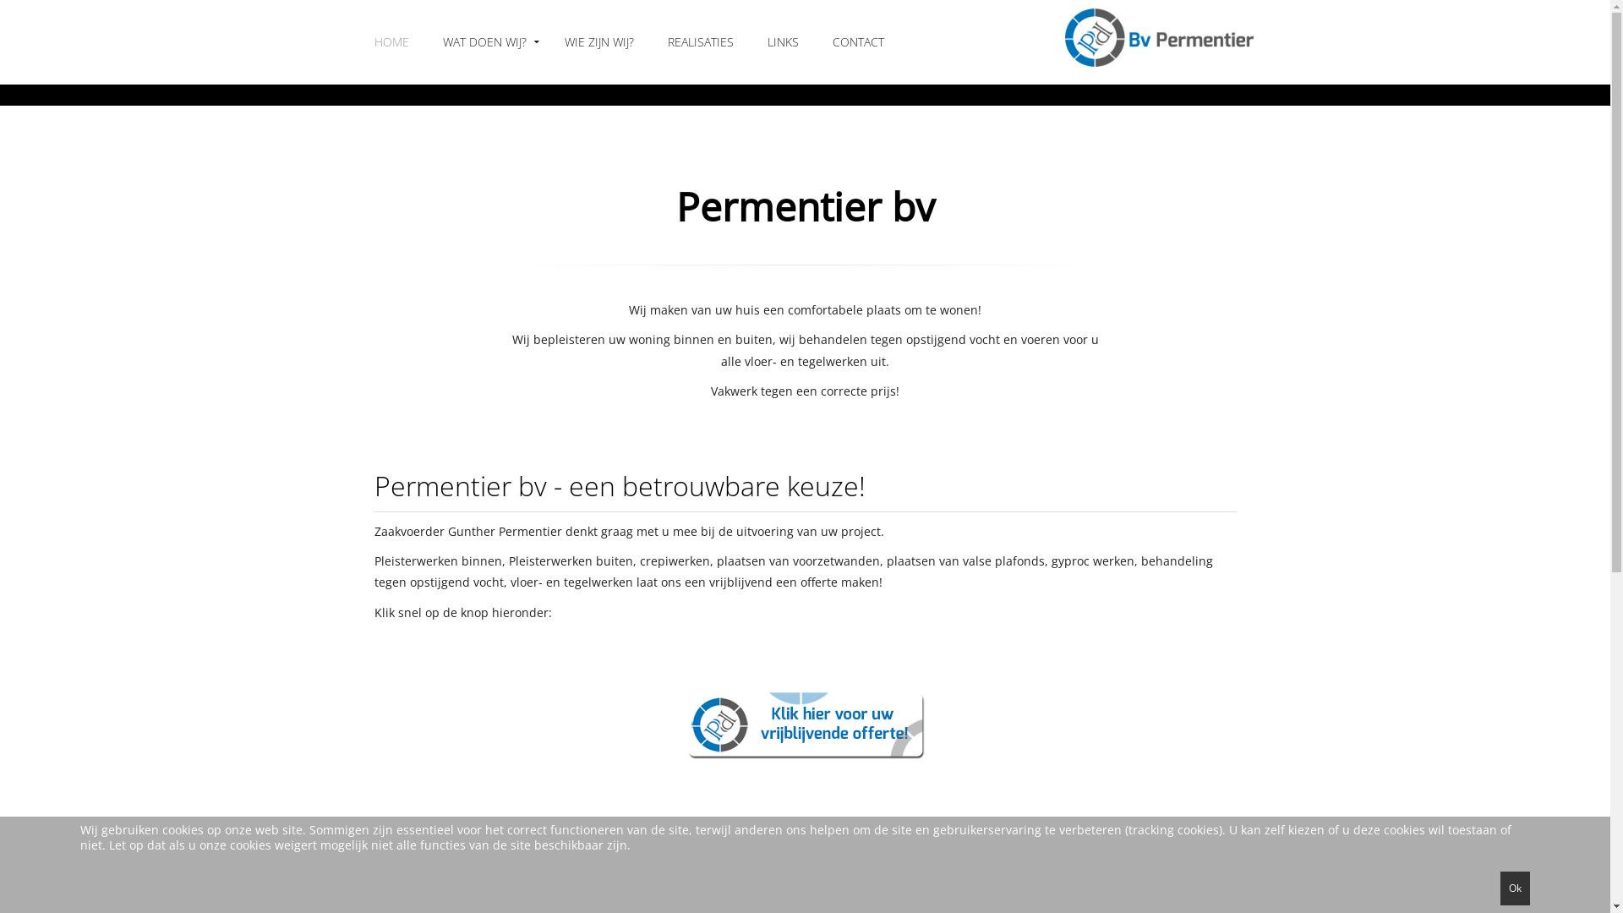  Describe the element at coordinates (805, 726) in the screenshot. I see `Vrijblijvende offerte` at that location.